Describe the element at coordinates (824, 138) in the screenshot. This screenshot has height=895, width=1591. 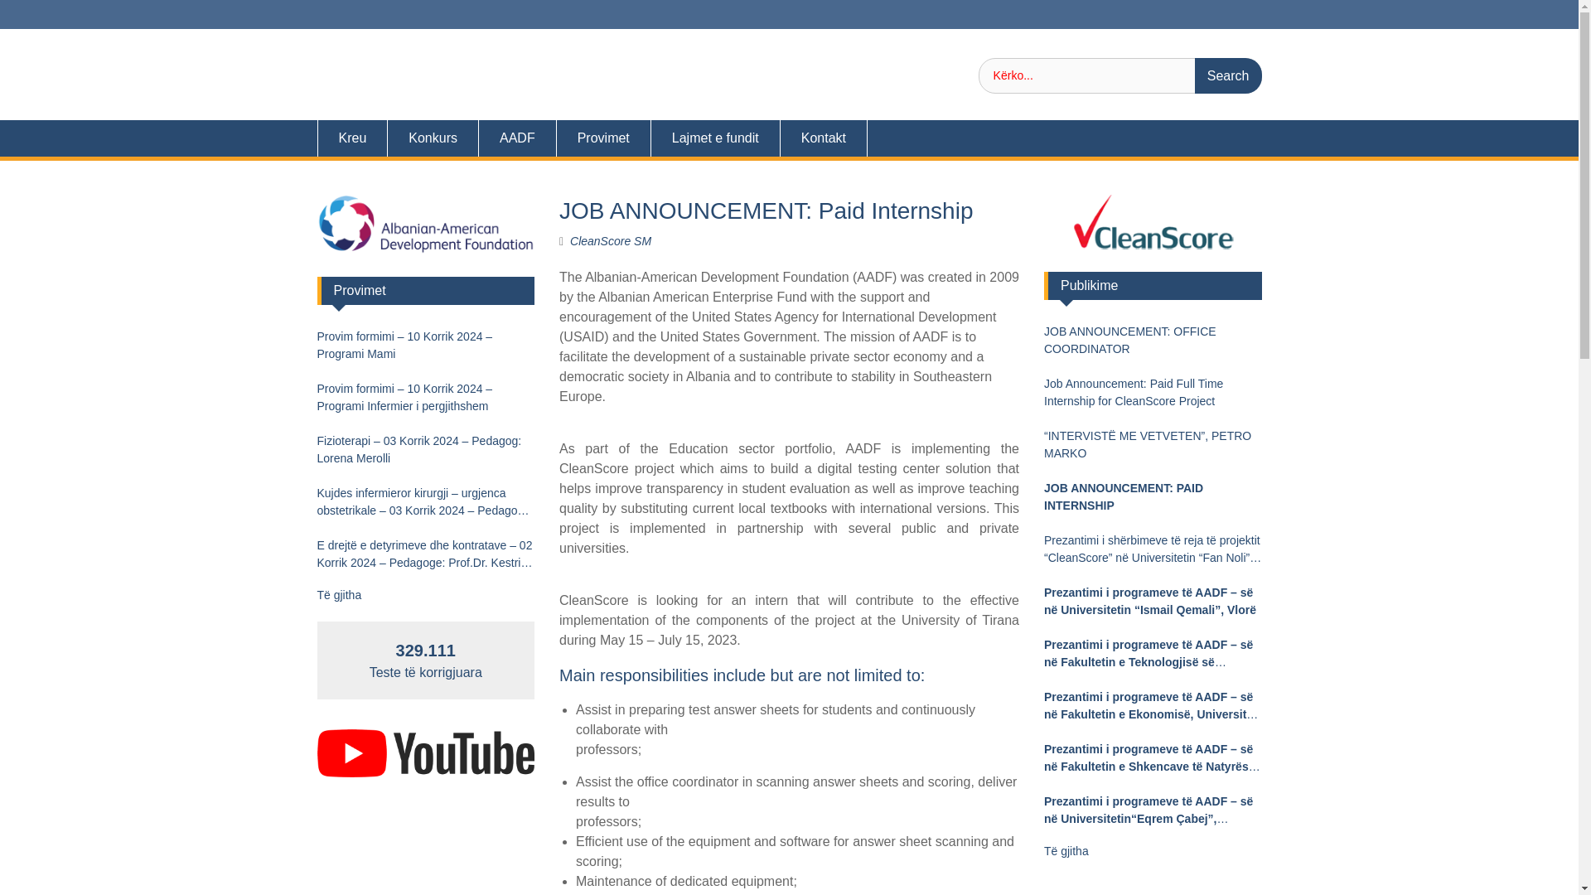
I see `Kontakt` at that location.